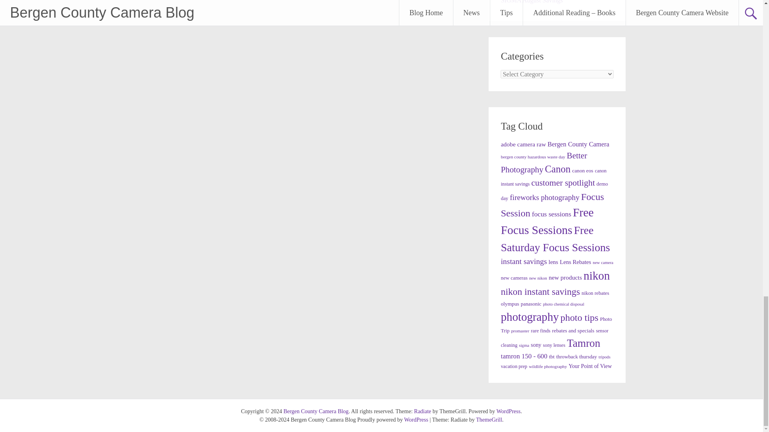 The width and height of the screenshot is (769, 432). Describe the element at coordinates (508, 411) in the screenshot. I see `WordPress` at that location.